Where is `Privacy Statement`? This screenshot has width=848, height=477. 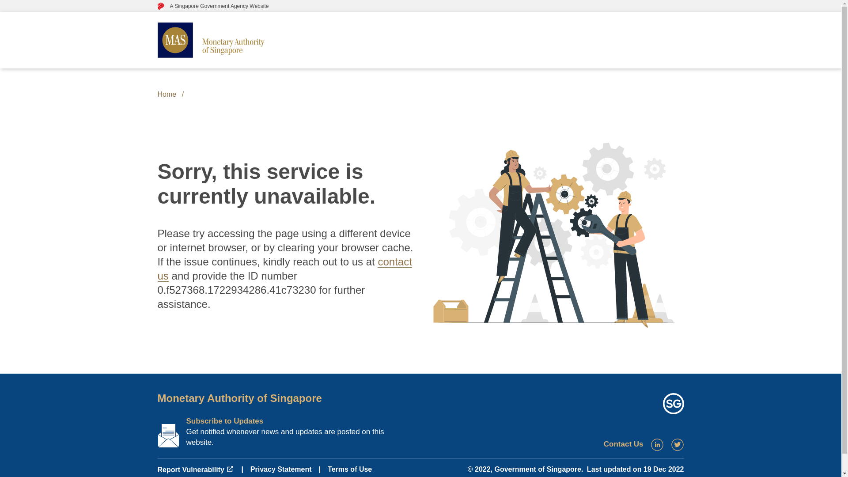 Privacy Statement is located at coordinates (281, 469).